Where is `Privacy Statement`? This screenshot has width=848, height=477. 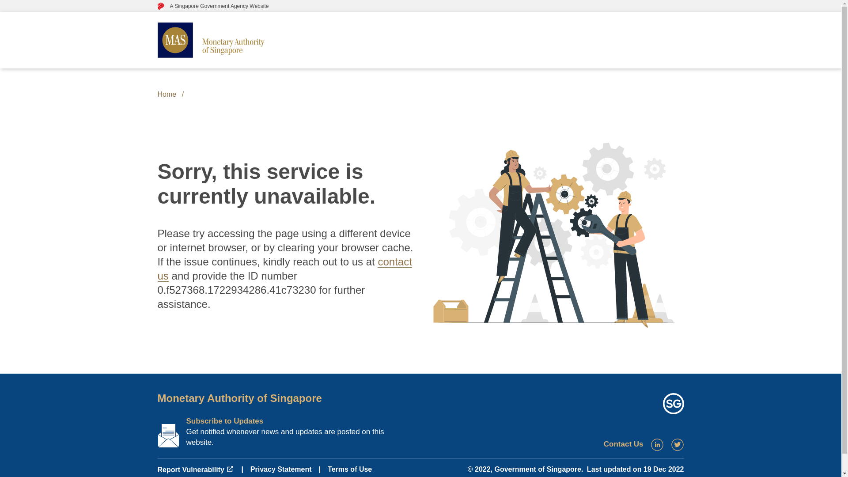 Privacy Statement is located at coordinates (281, 469).